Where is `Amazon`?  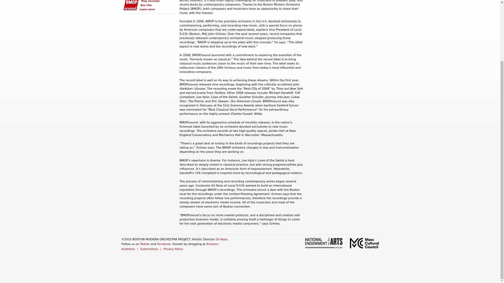 Amazon is located at coordinates (212, 244).